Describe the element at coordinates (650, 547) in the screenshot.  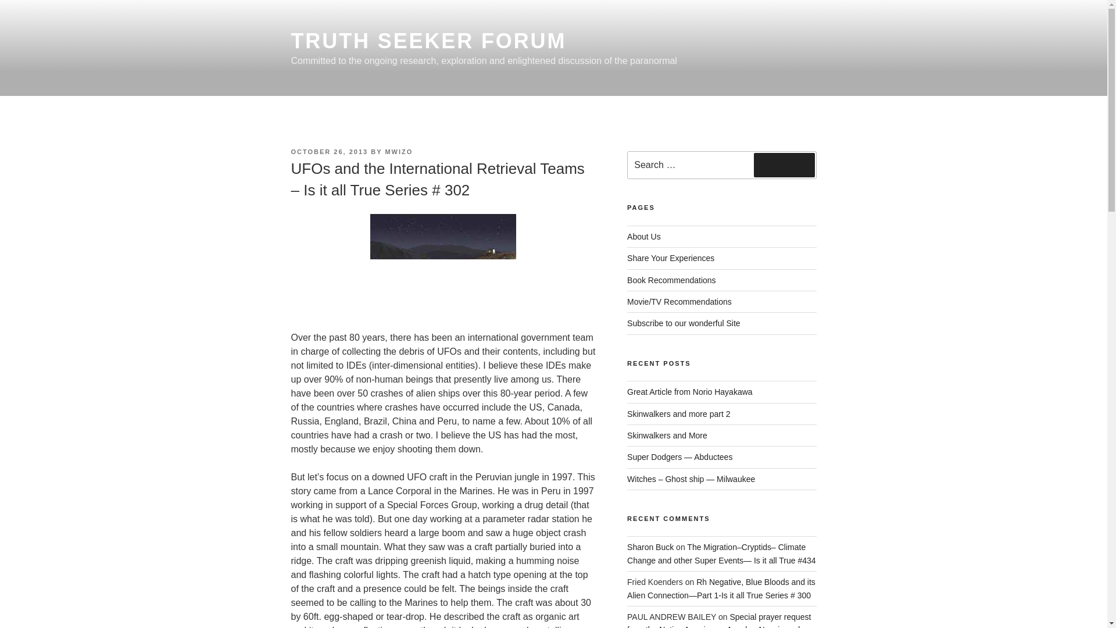
I see `Sharon Buck` at that location.